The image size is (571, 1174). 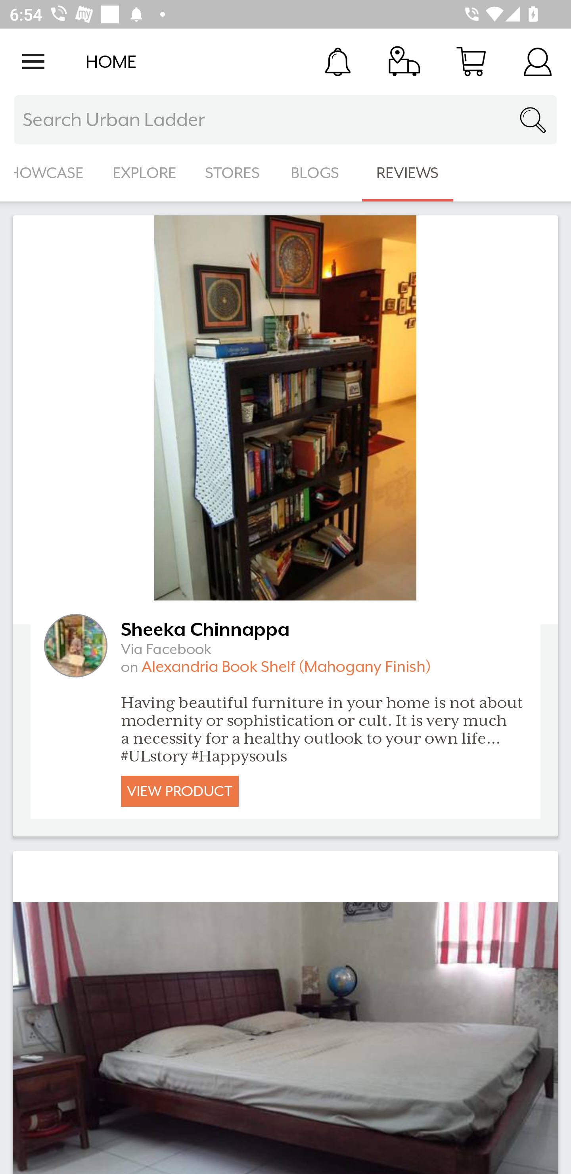 I want to click on STORES, so click(x=233, y=173).